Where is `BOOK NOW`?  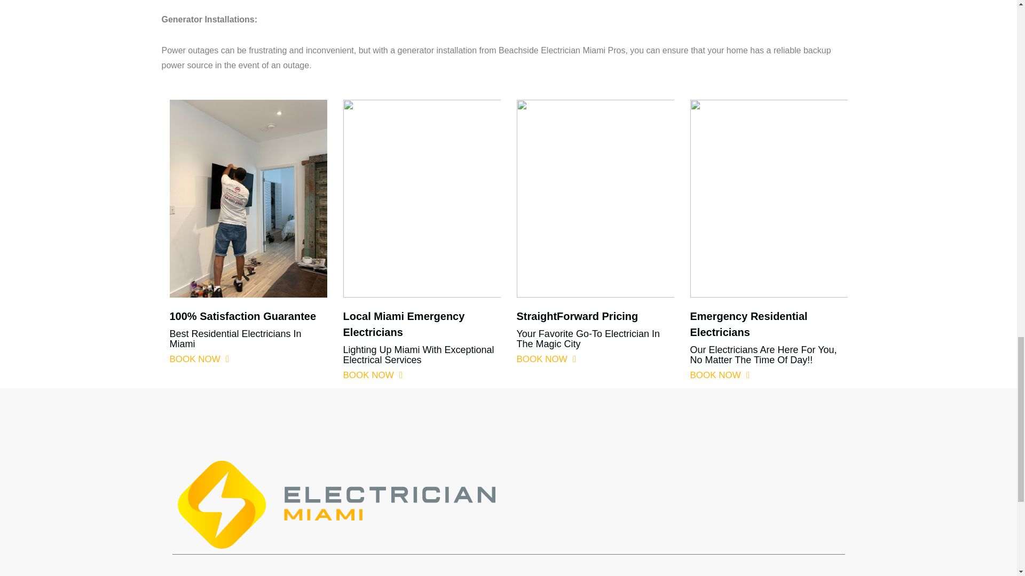 BOOK NOW is located at coordinates (373, 375).